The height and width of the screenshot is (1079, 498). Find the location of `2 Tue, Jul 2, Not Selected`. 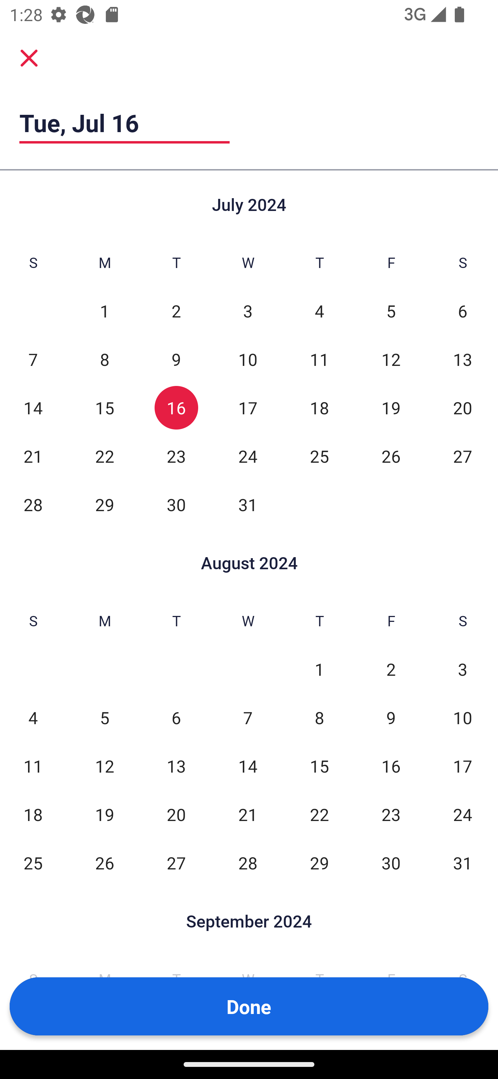

2 Tue, Jul 2, Not Selected is located at coordinates (176, 311).